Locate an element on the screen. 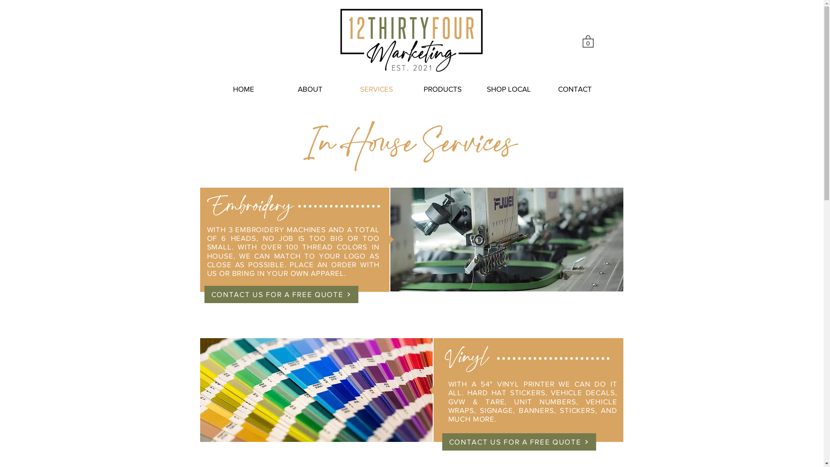  CONTACT US FOR A FREE QUOTE is located at coordinates (519, 442).